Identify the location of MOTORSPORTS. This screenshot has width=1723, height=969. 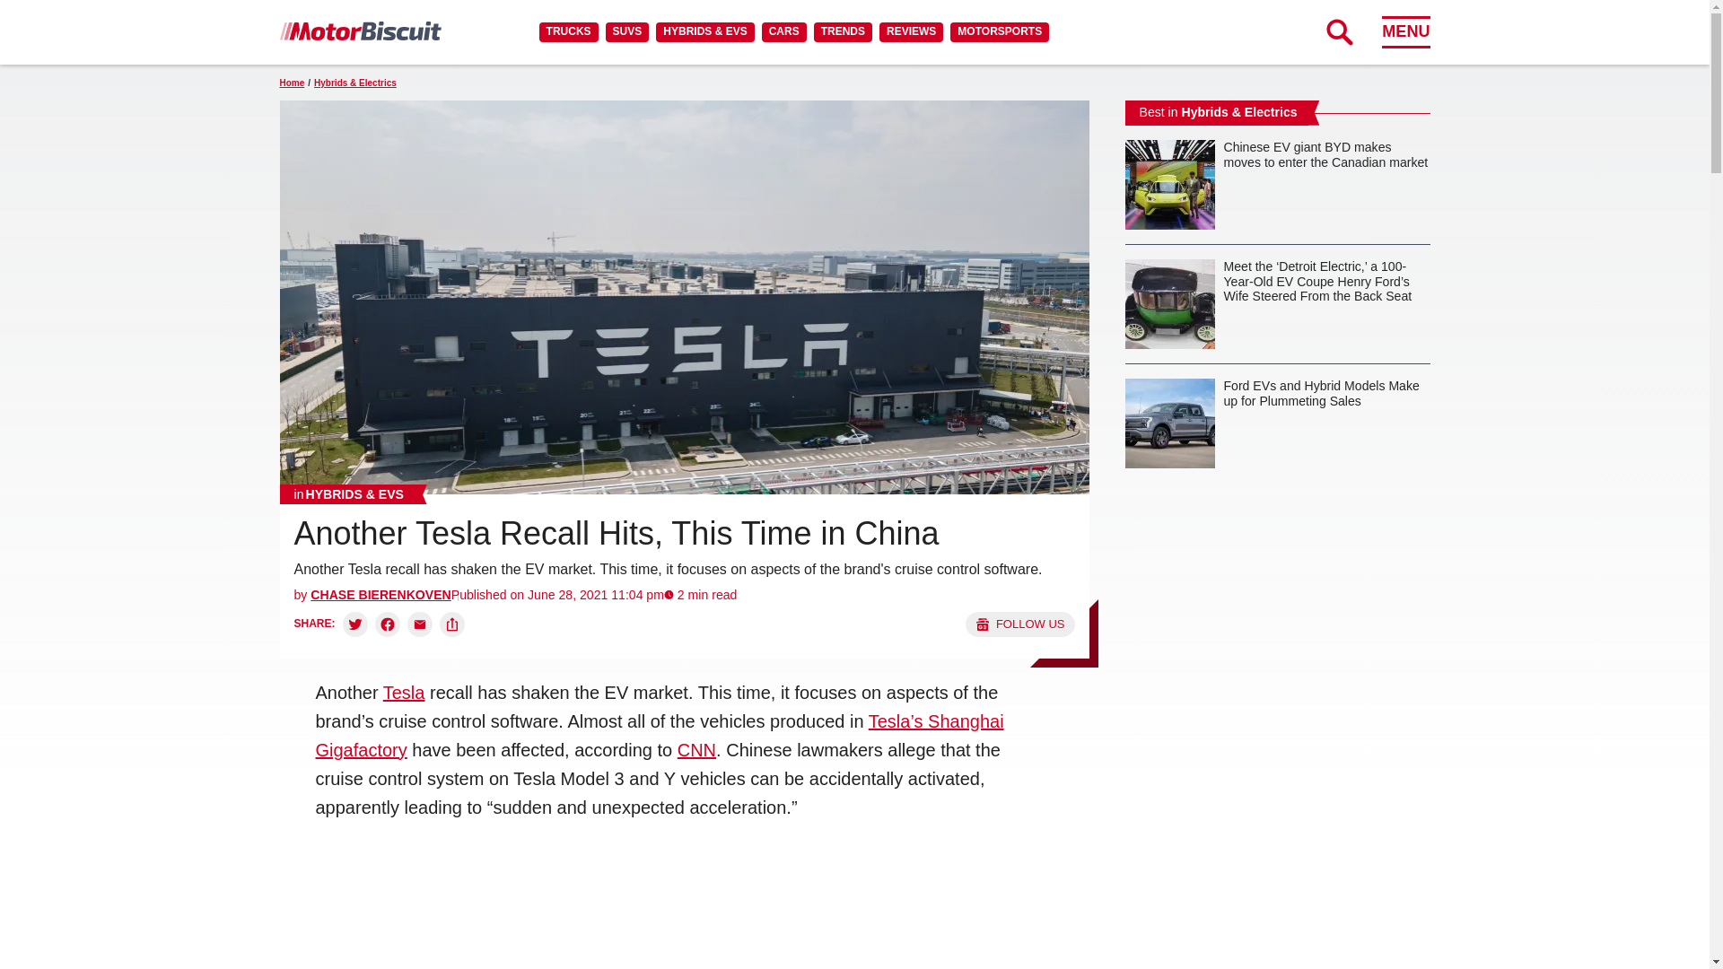
(1000, 31).